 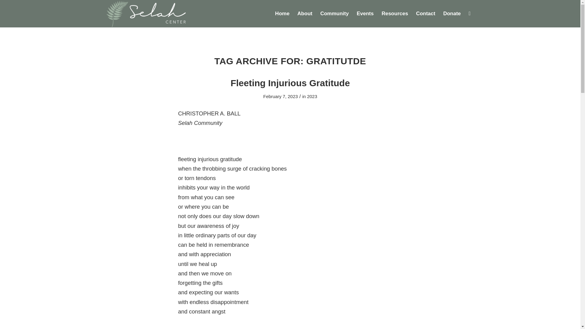 What do you see at coordinates (335, 13) in the screenshot?
I see `Community` at bounding box center [335, 13].